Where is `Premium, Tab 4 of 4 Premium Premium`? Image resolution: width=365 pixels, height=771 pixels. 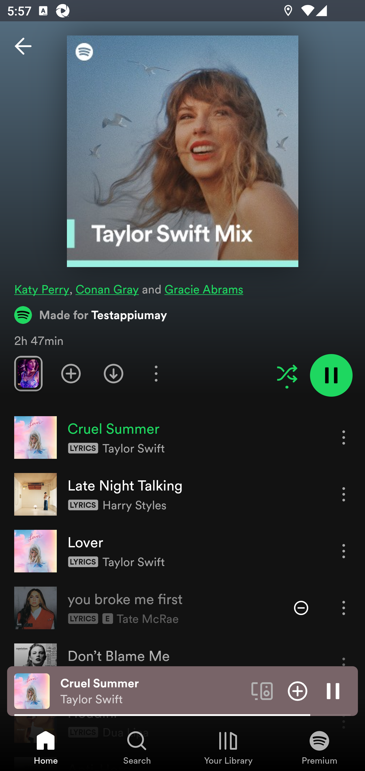 Premium, Tab 4 of 4 Premium Premium is located at coordinates (319, 747).